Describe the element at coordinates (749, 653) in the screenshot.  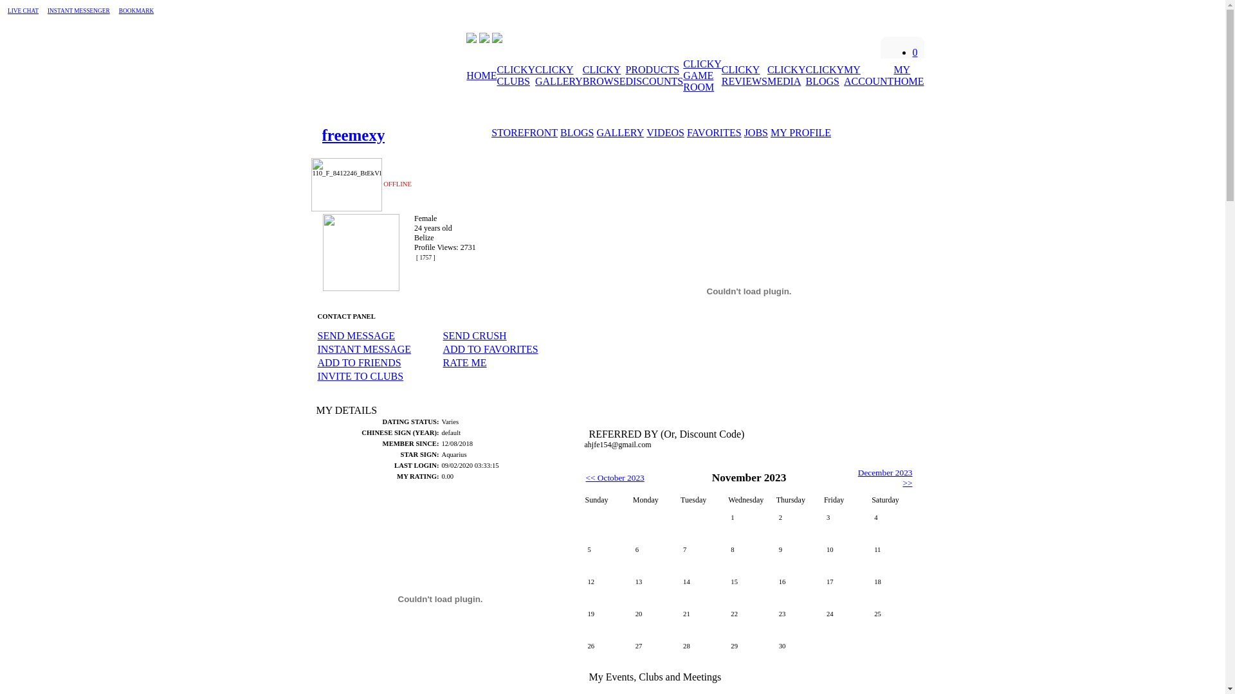
I see `29` at that location.